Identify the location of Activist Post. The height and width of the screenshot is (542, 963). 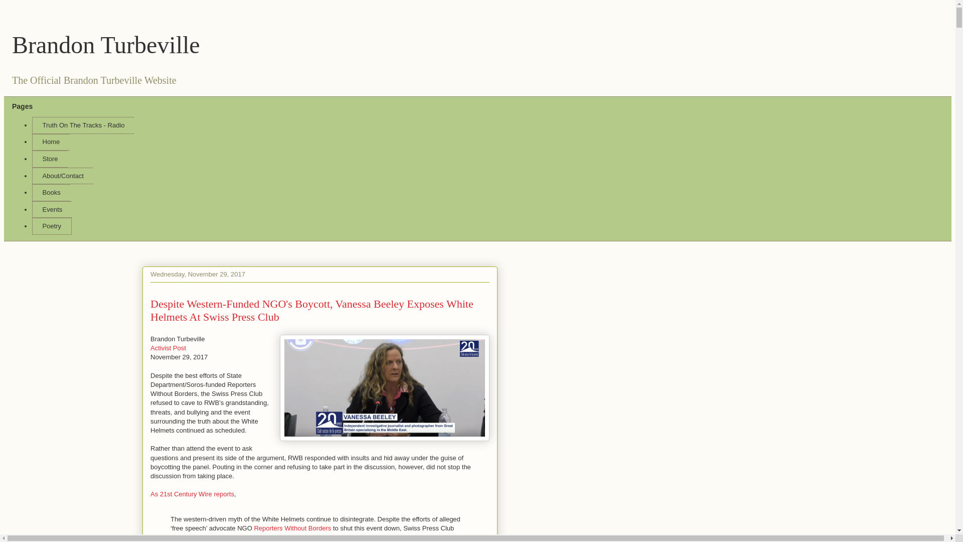
(168, 347).